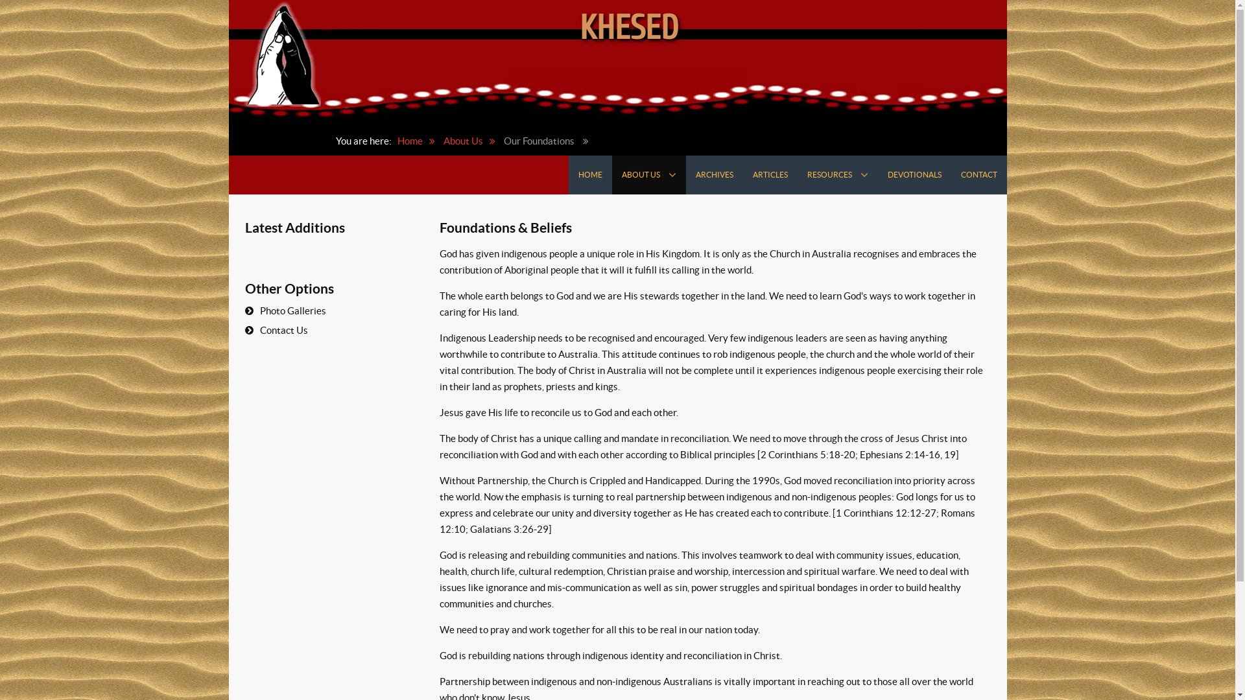 The height and width of the screenshot is (700, 1245). I want to click on HOME, so click(590, 175).